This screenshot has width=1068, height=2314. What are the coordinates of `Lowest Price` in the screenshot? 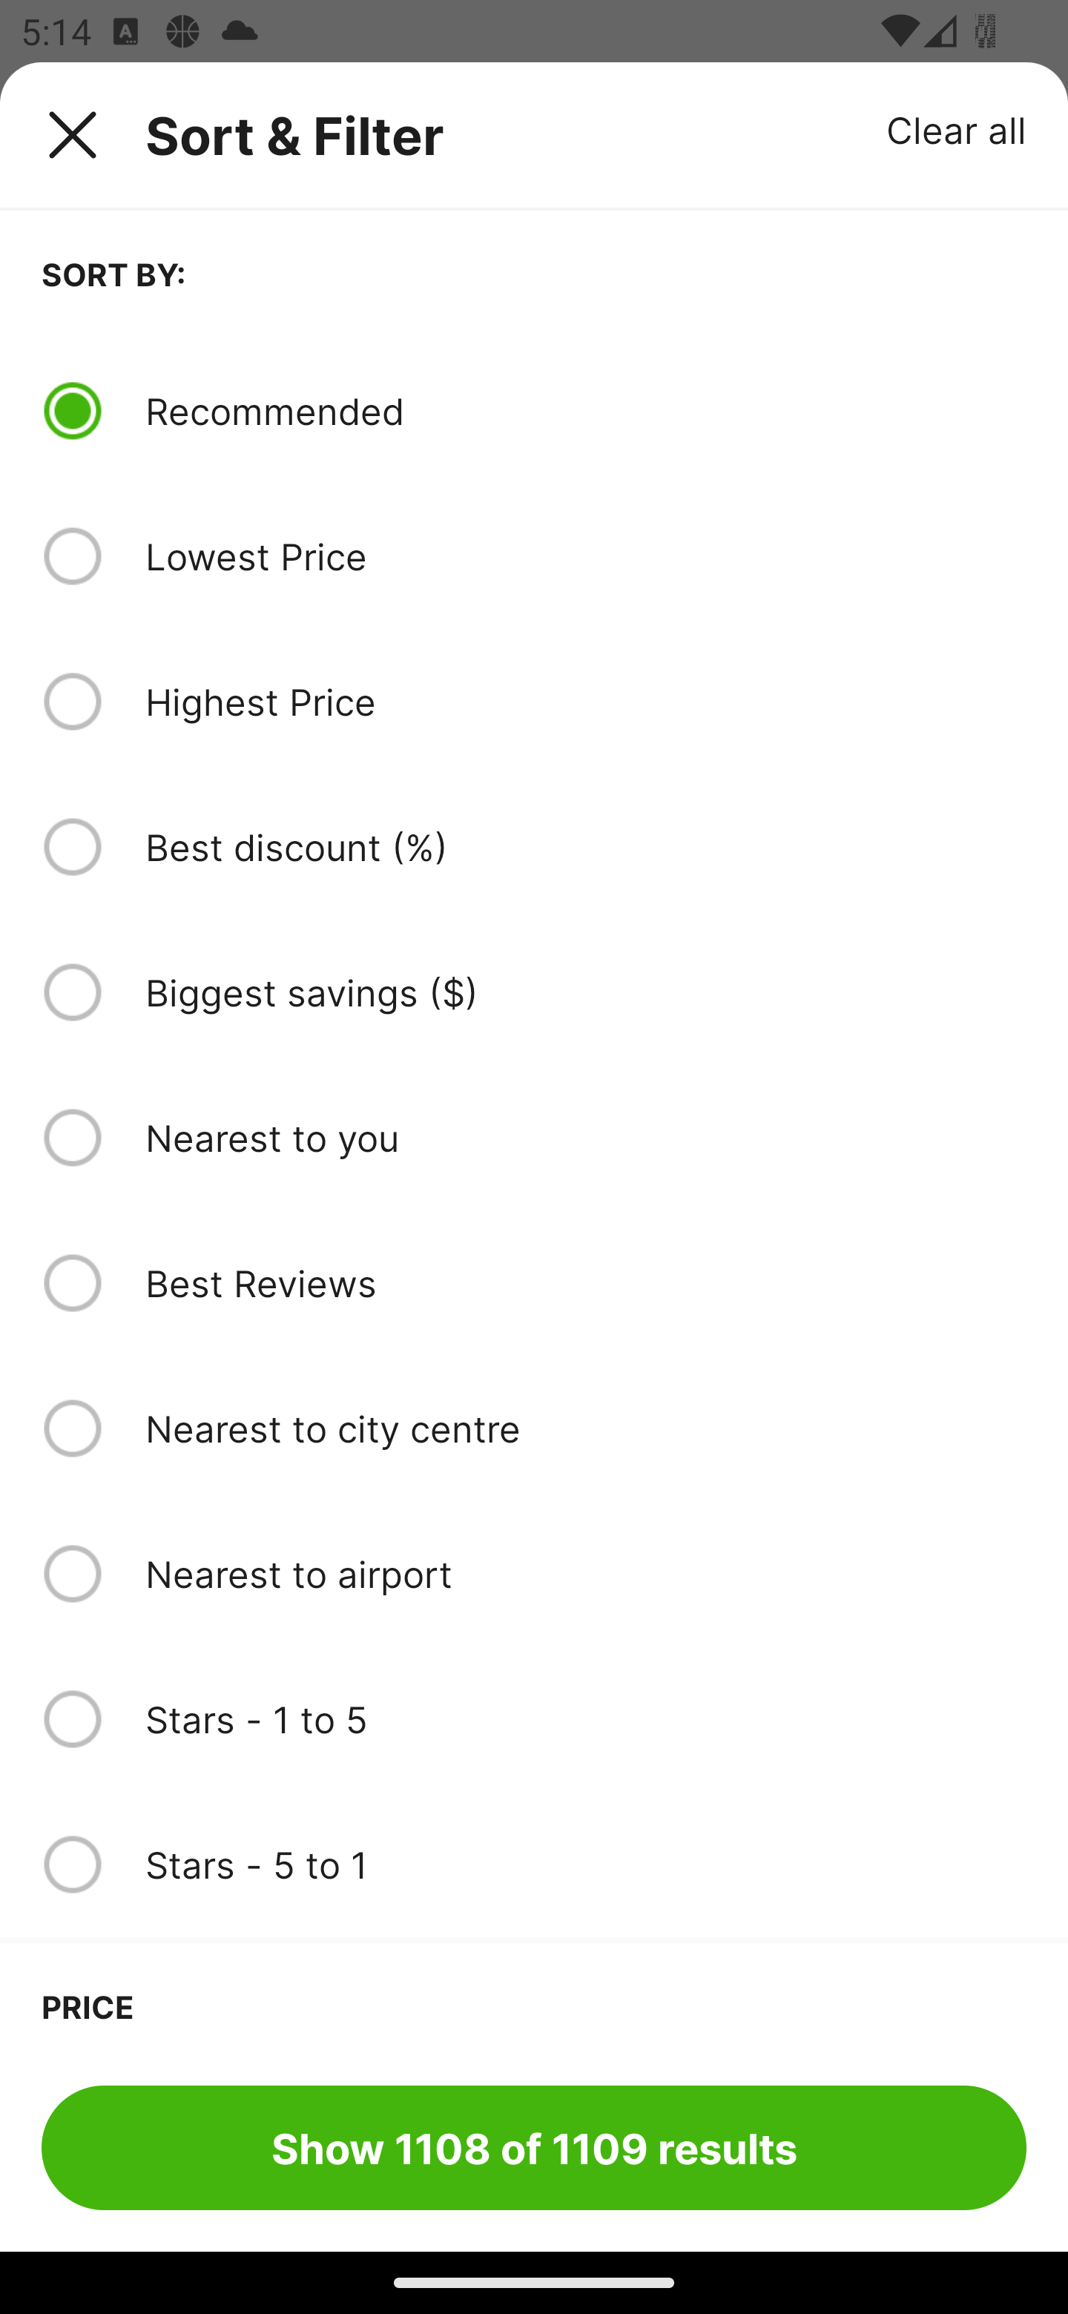 It's located at (585, 556).